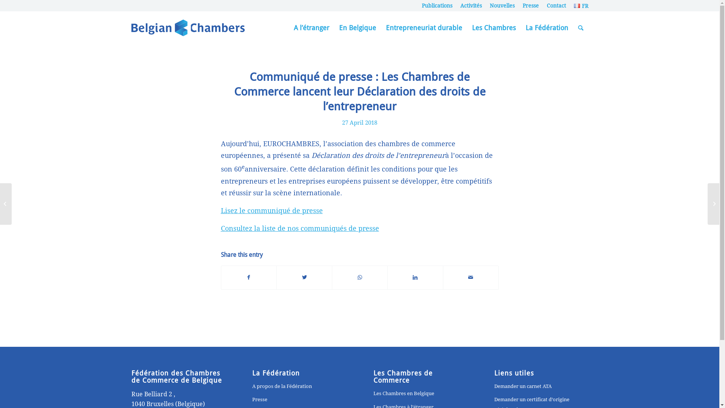 The width and height of the screenshot is (725, 408). What do you see at coordinates (502, 6) in the screenshot?
I see `Nouvelles` at bounding box center [502, 6].